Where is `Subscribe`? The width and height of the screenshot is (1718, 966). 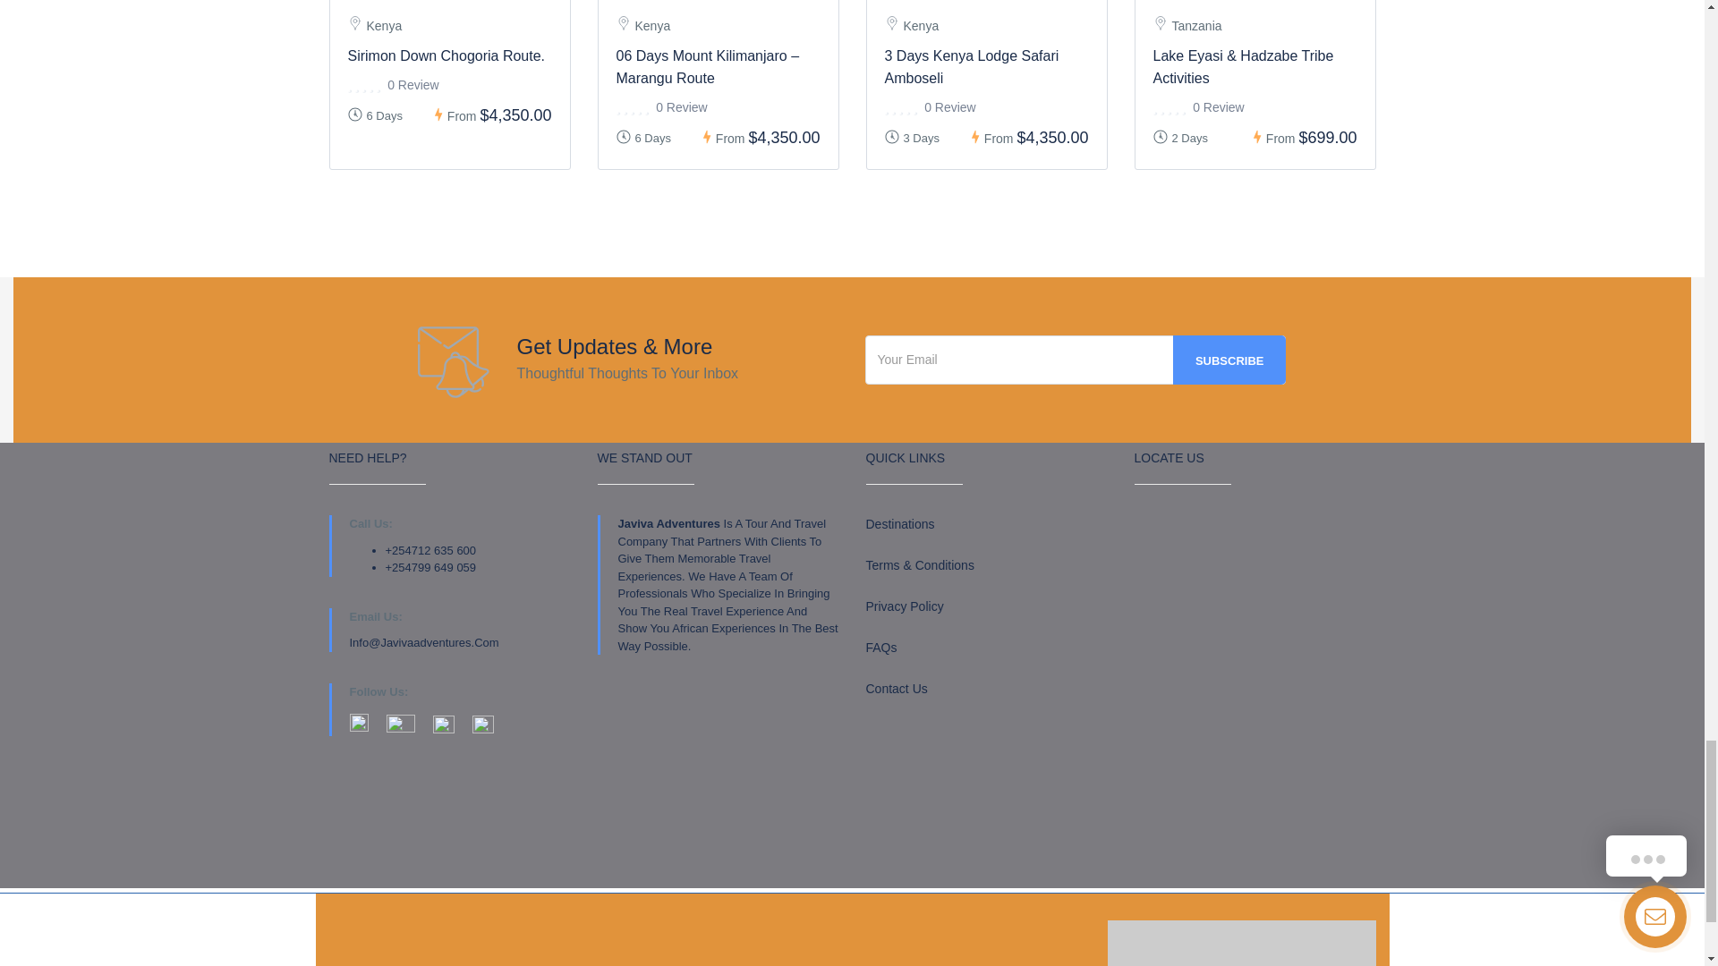 Subscribe is located at coordinates (1229, 360).